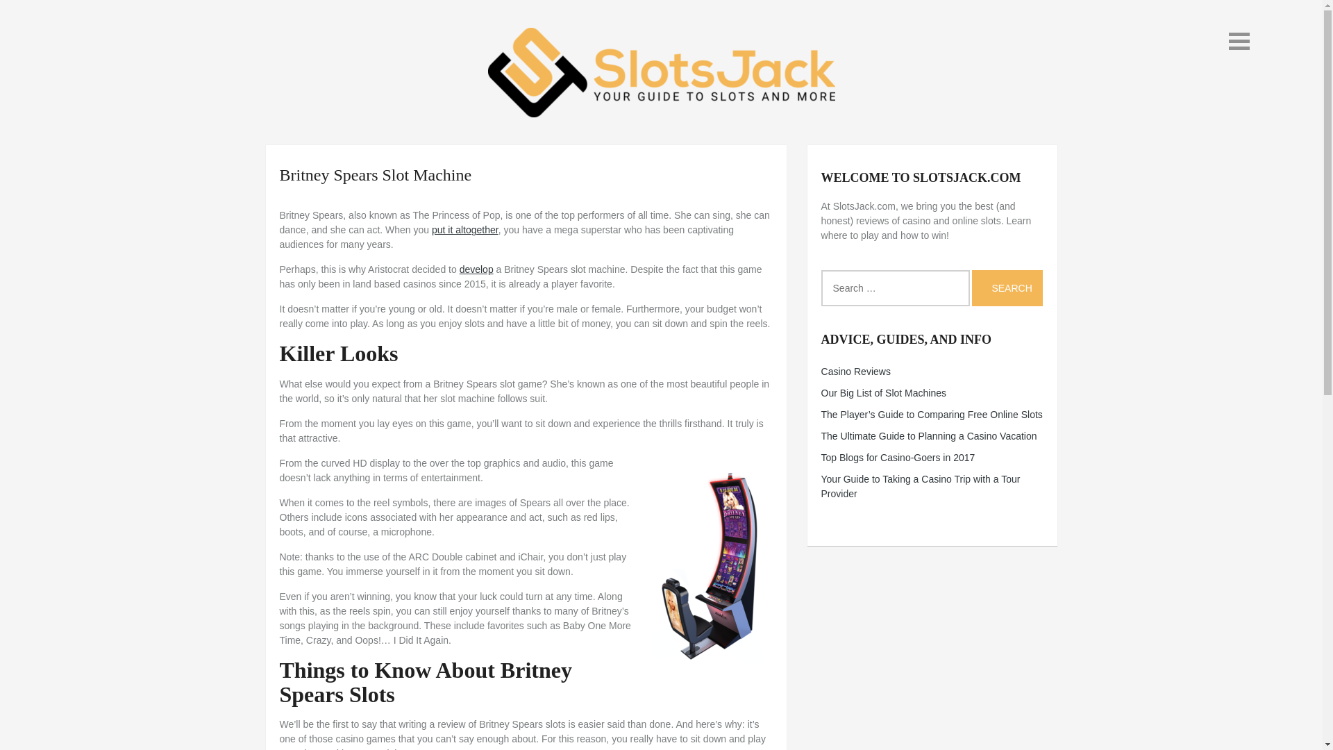  I want to click on Search, so click(1007, 287).